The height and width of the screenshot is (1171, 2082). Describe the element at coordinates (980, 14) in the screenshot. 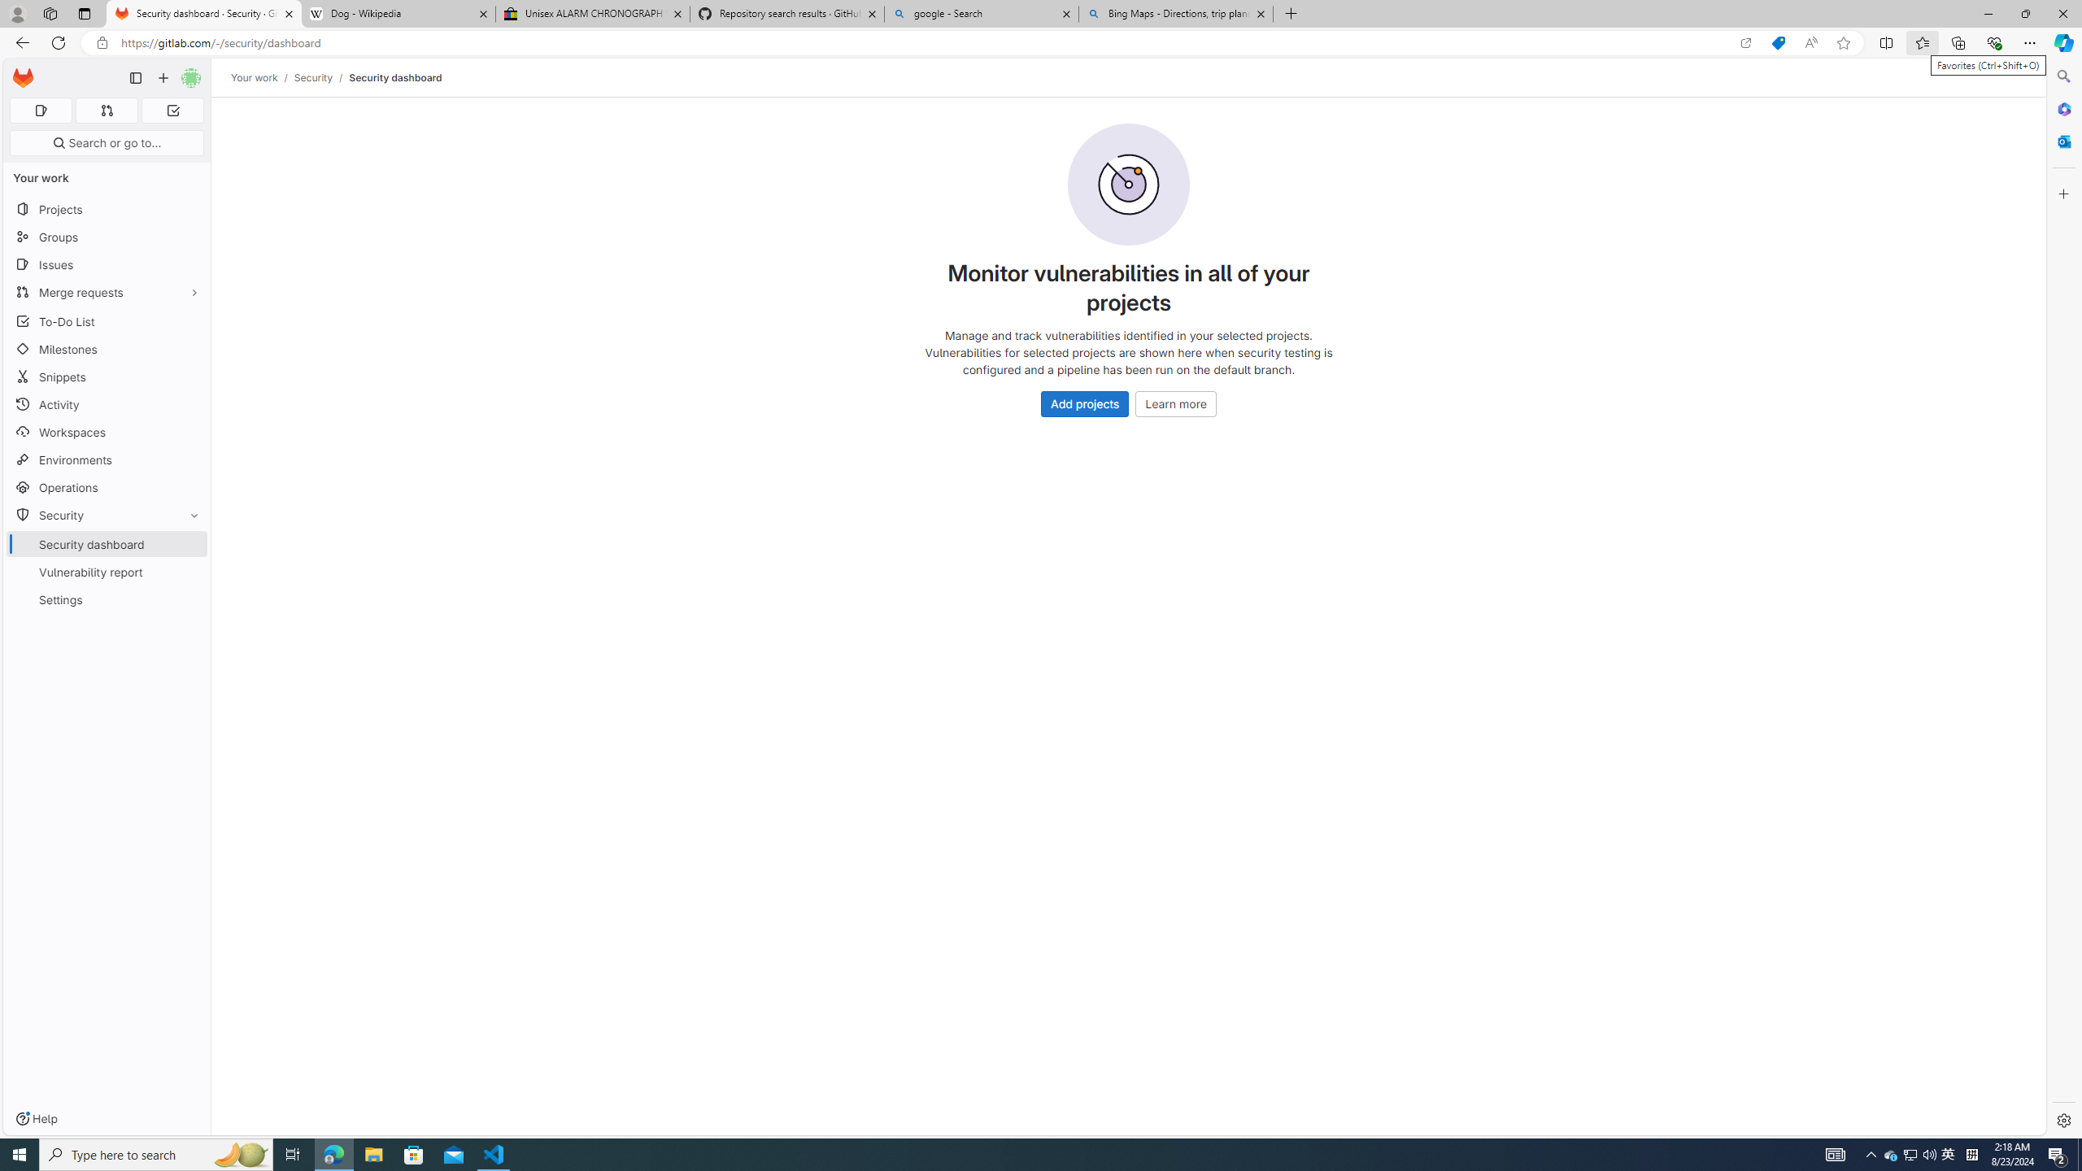

I see `google - Search` at that location.